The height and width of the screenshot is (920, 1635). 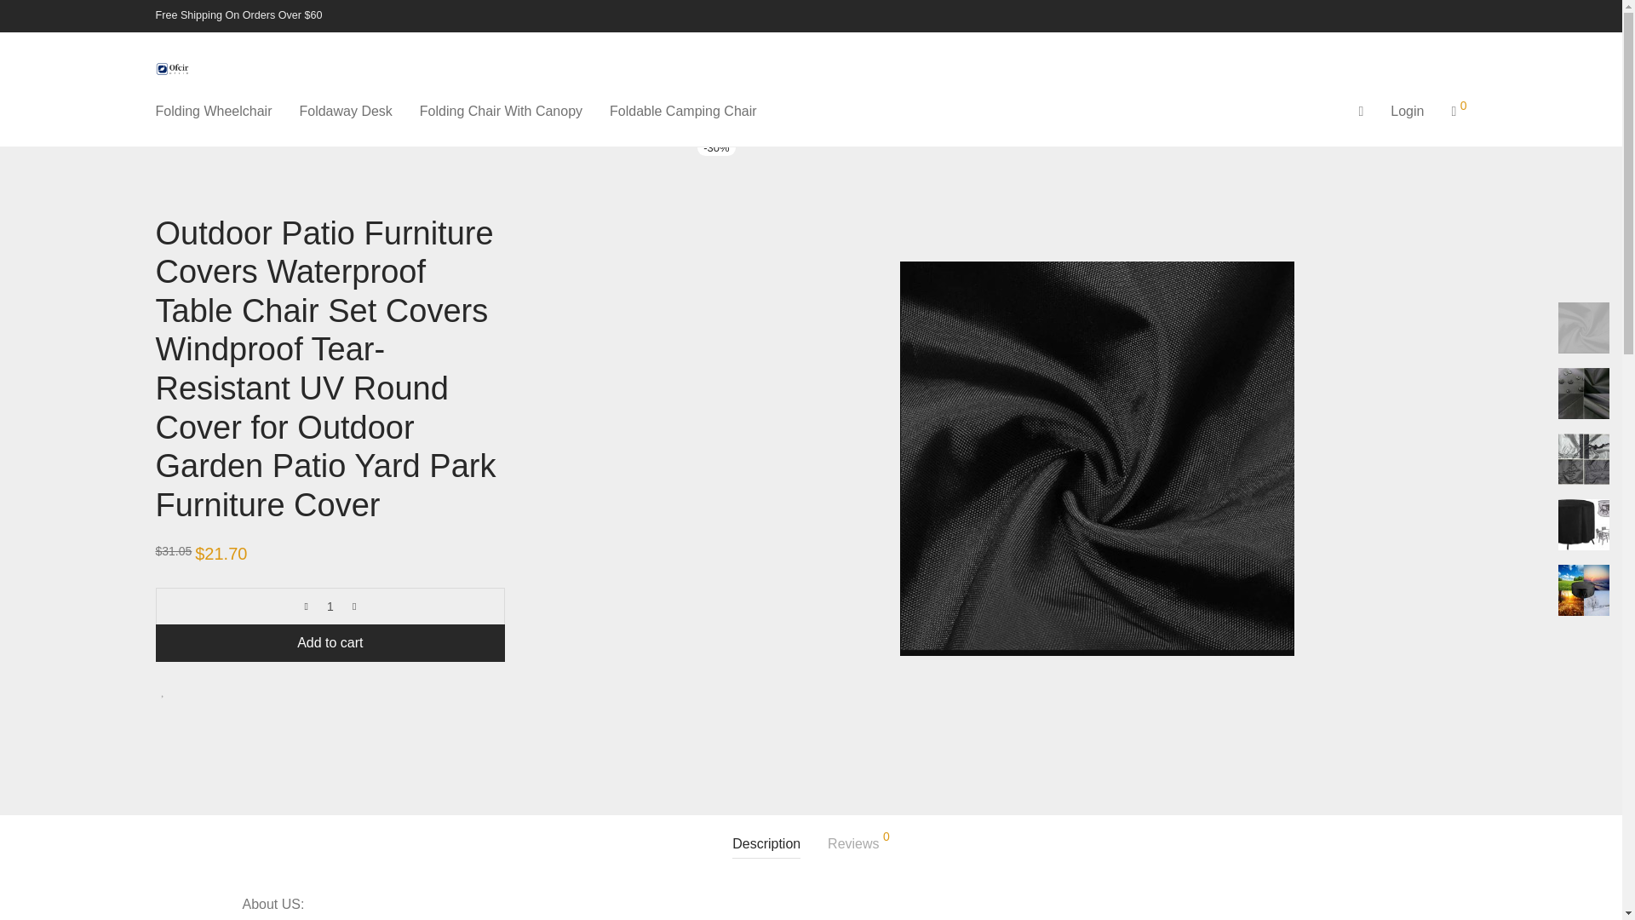 What do you see at coordinates (1458, 111) in the screenshot?
I see `0` at bounding box center [1458, 111].